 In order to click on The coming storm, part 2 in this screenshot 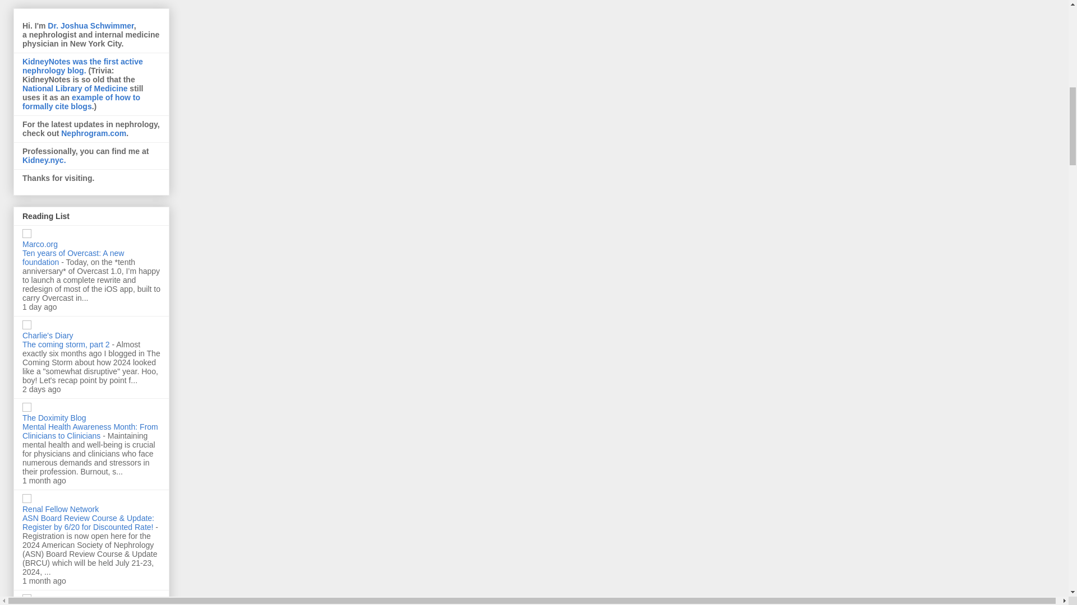, I will do `click(67, 344)`.